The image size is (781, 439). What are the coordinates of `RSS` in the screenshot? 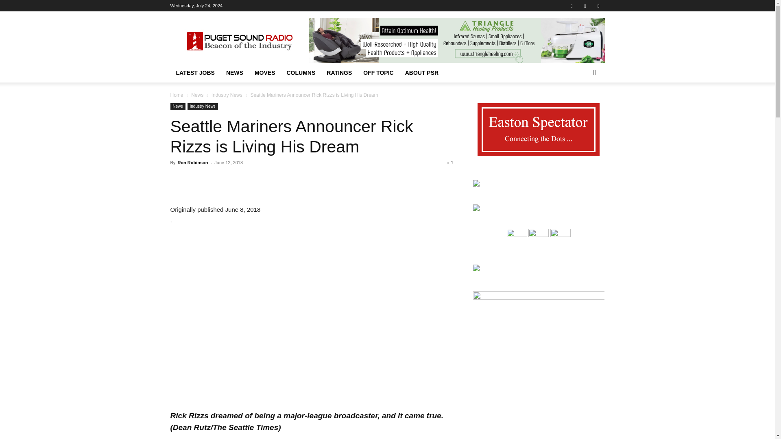 It's located at (585, 6).